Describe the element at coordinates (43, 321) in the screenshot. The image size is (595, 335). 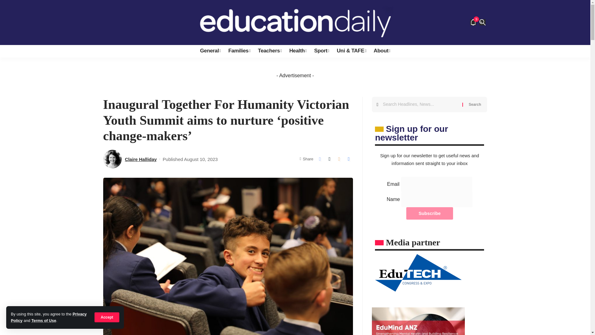
I see `Terms of Use` at that location.